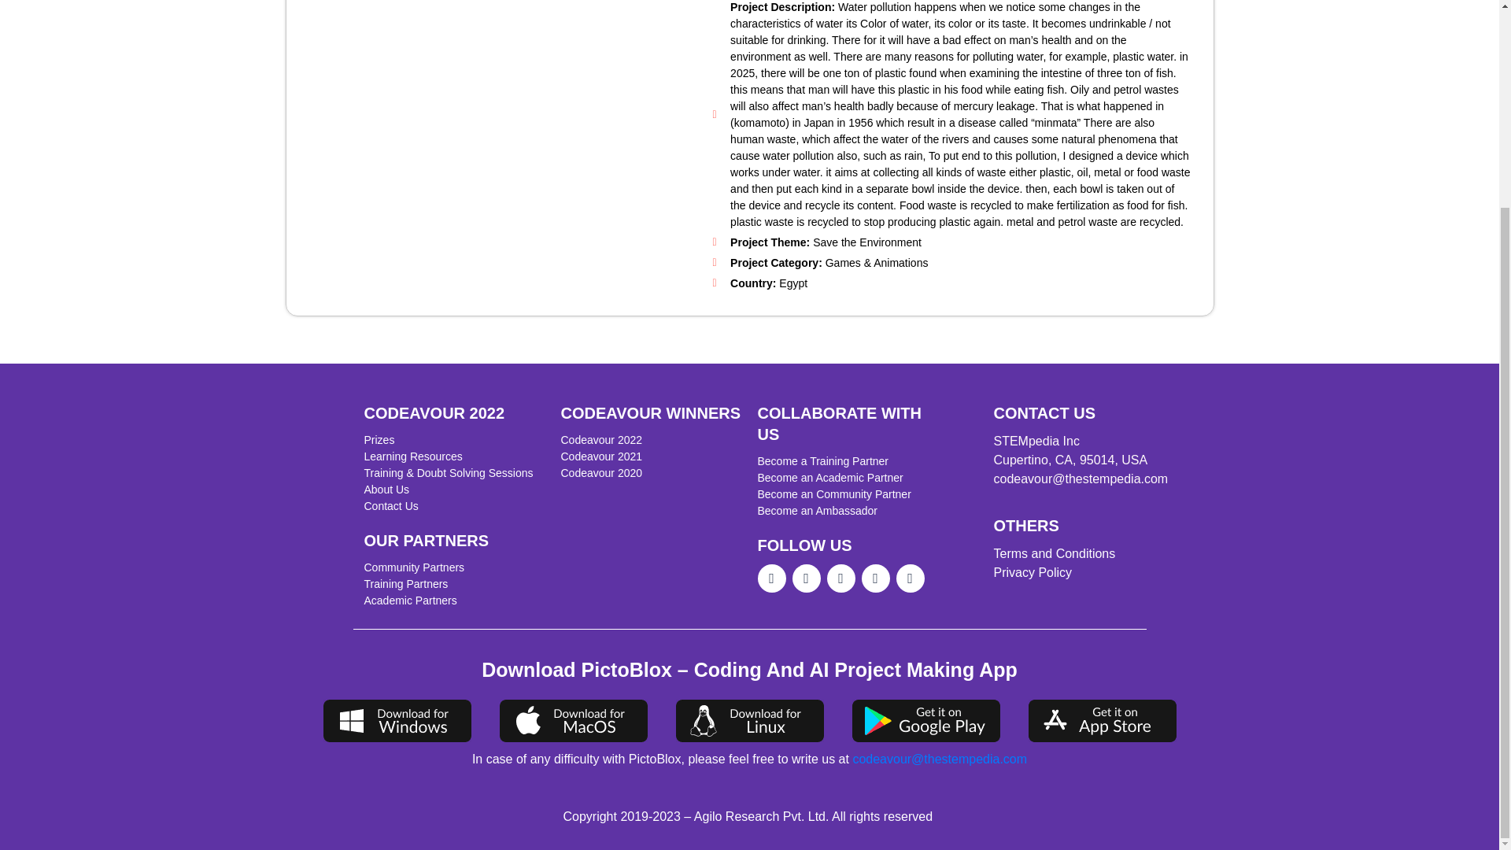 The width and height of the screenshot is (1511, 850). What do you see at coordinates (847, 478) in the screenshot?
I see `Become an Academic Partner` at bounding box center [847, 478].